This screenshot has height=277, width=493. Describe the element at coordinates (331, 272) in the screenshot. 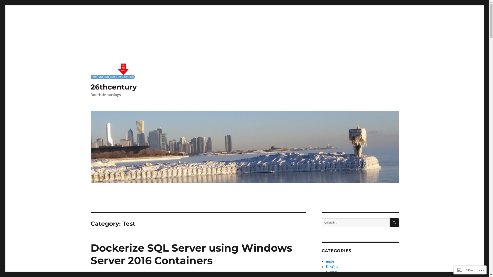

I see `Hiring` at that location.